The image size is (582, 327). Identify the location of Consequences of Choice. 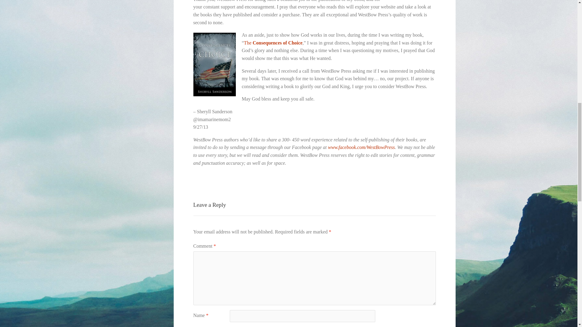
(276, 43).